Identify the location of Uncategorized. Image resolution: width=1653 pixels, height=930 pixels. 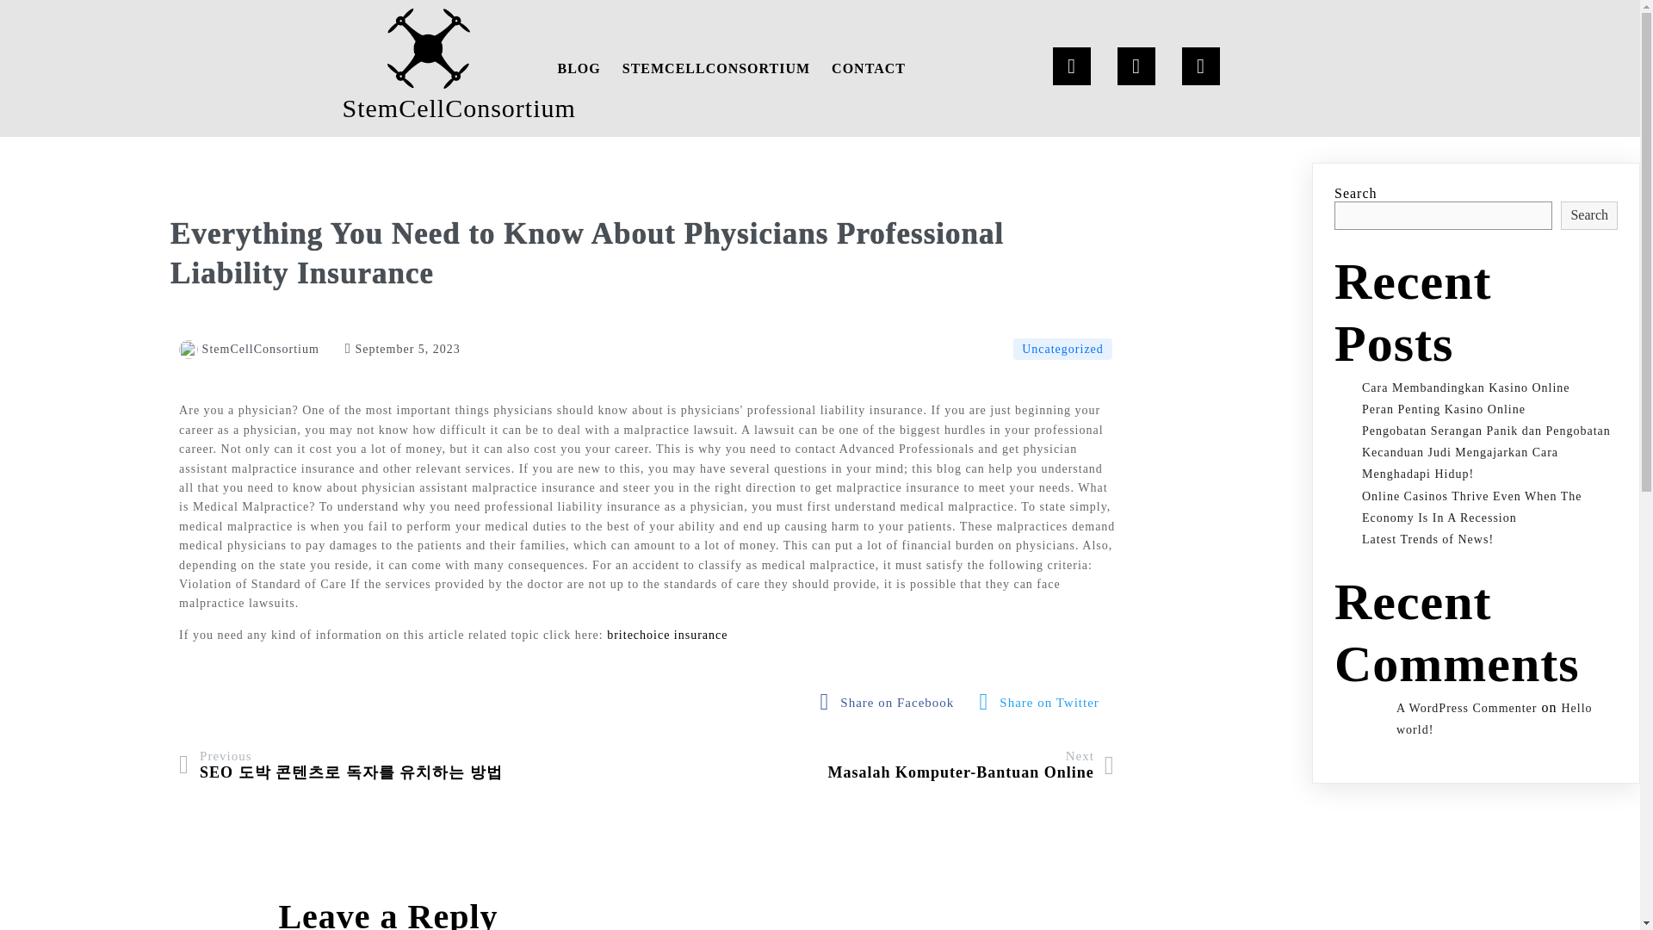
(1062, 349).